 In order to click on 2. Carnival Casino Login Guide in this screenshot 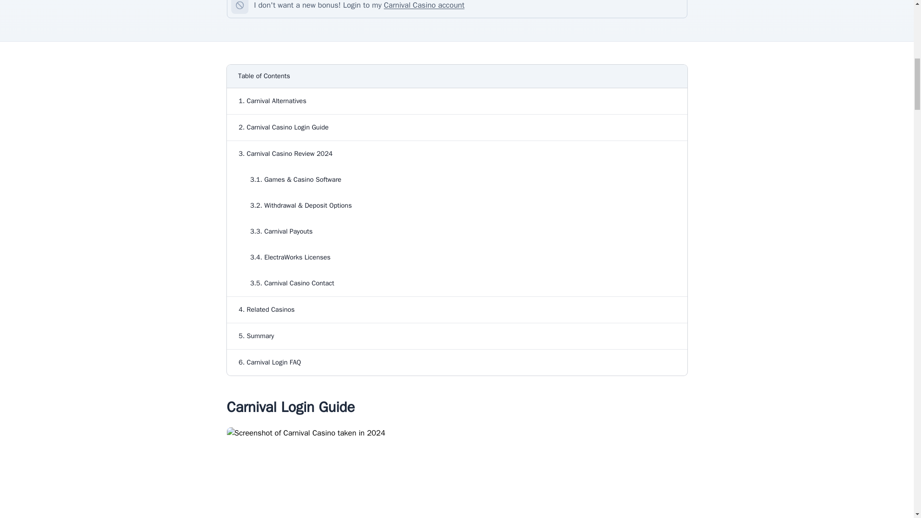, I will do `click(457, 127)`.